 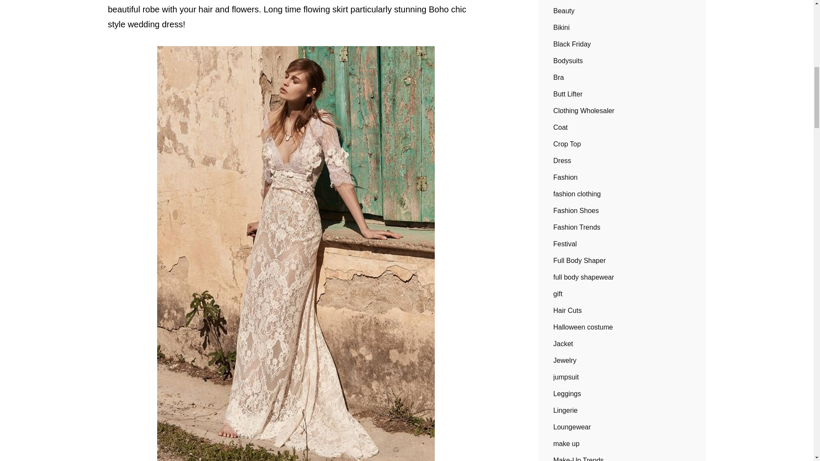 What do you see at coordinates (565, 244) in the screenshot?
I see `Festival` at bounding box center [565, 244].